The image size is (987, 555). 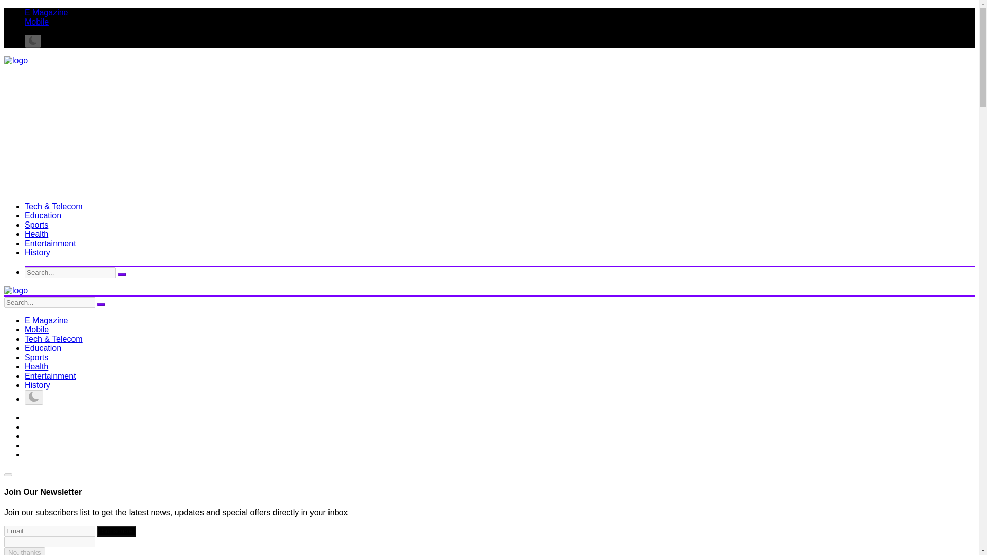 What do you see at coordinates (46, 12) in the screenshot?
I see `E Magazine` at bounding box center [46, 12].